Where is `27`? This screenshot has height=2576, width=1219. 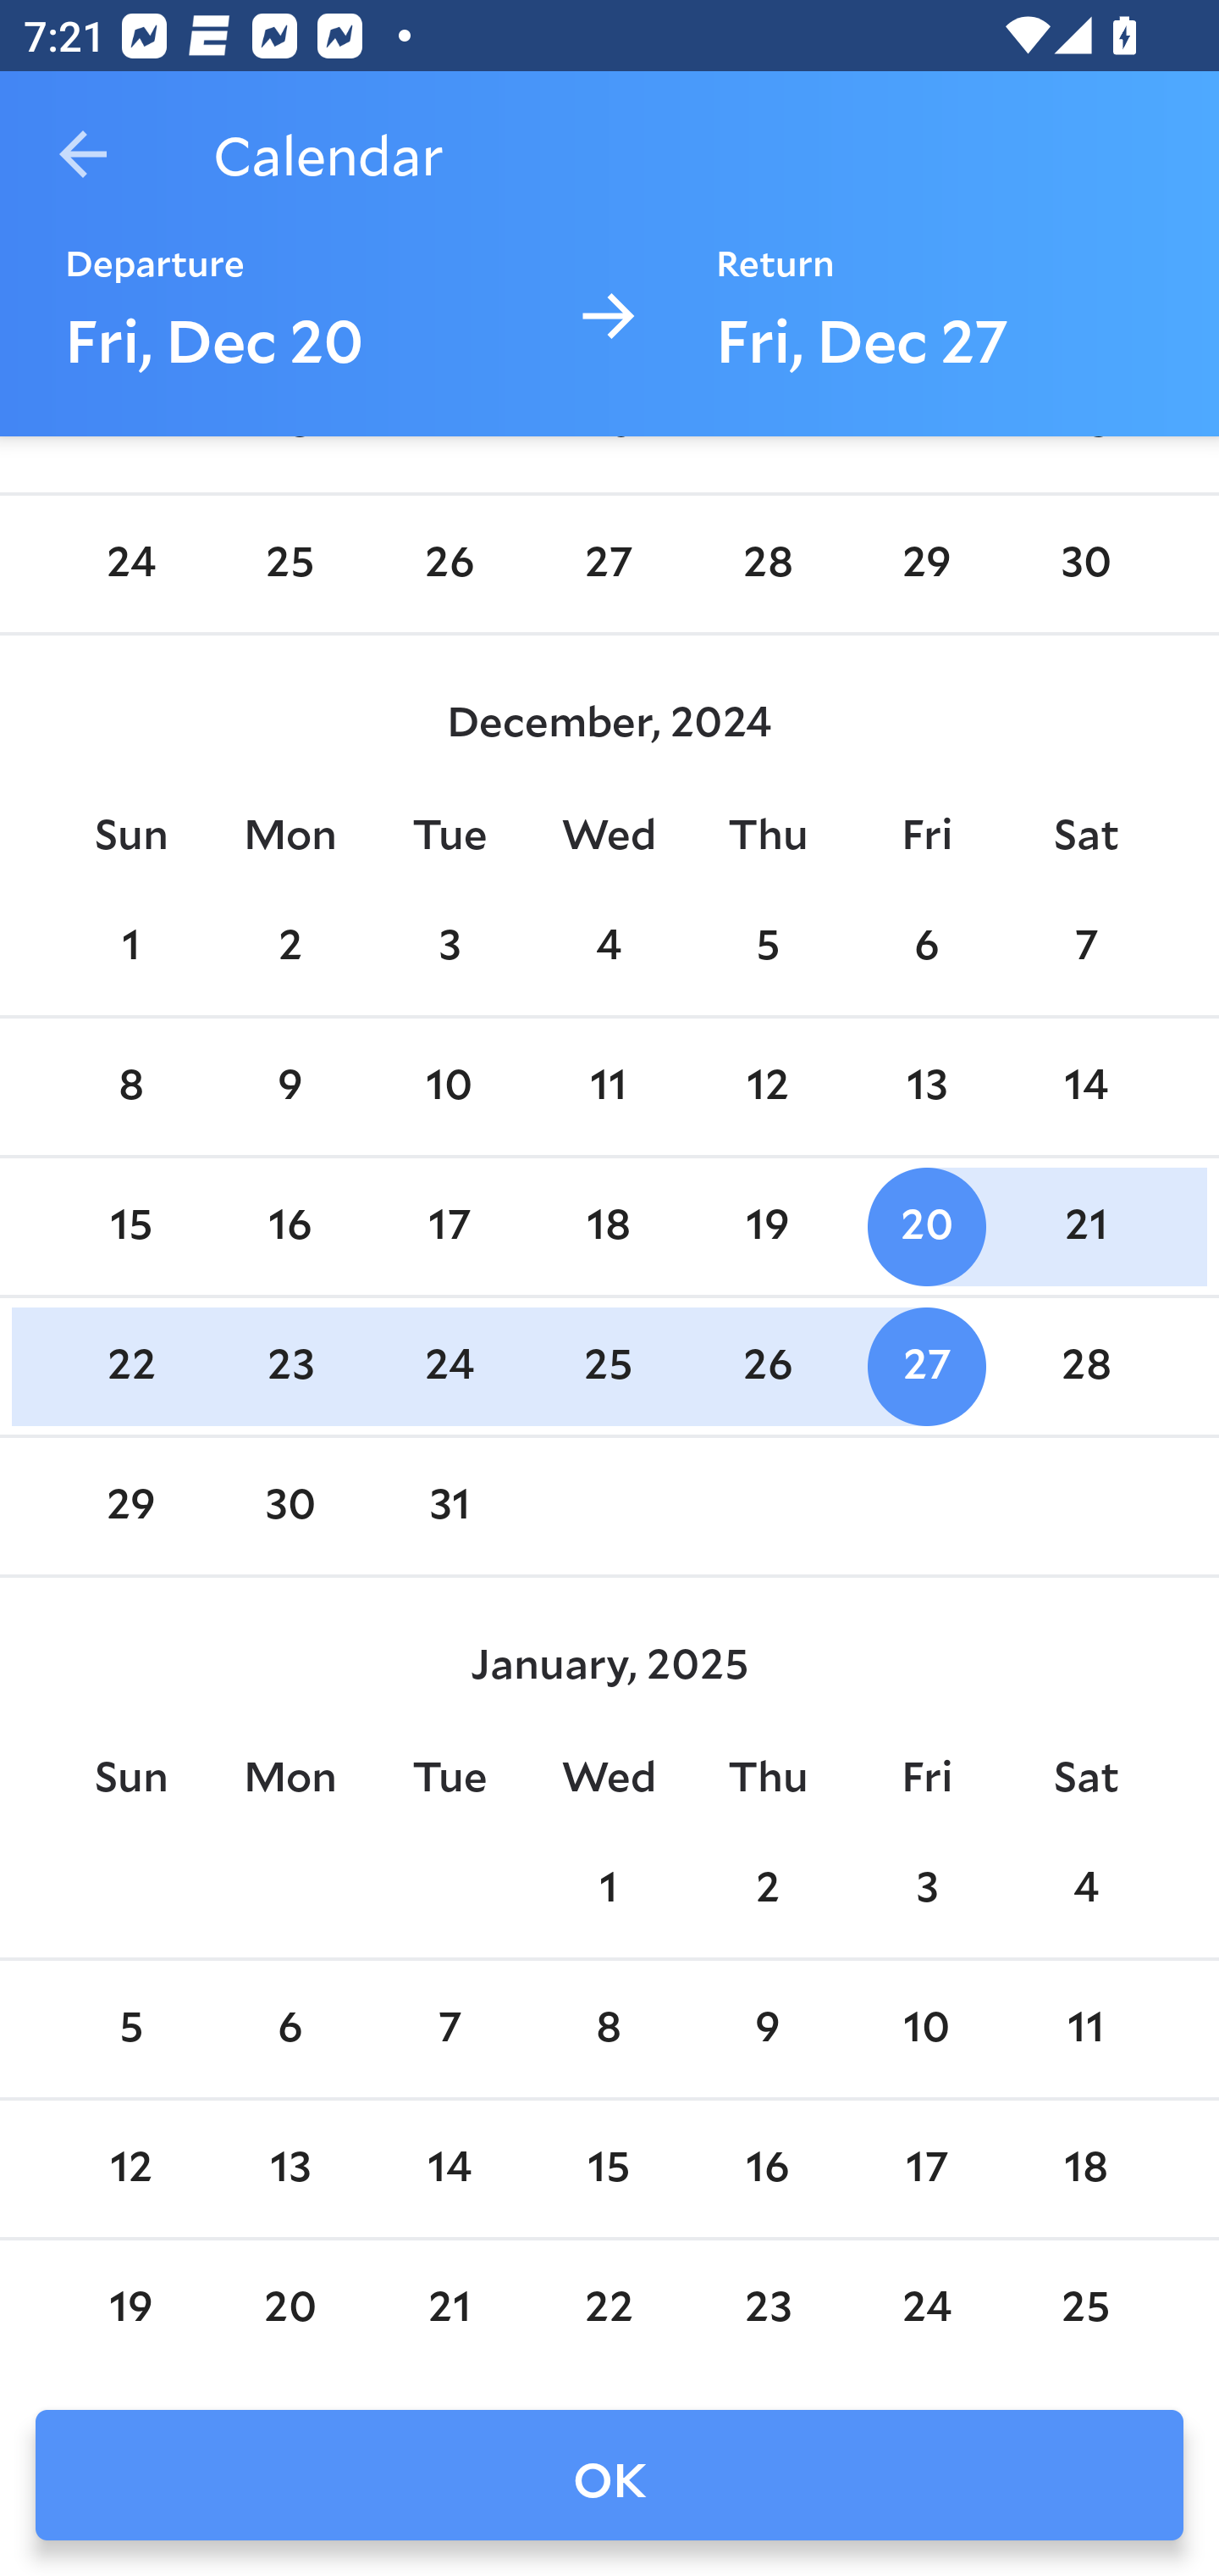
27 is located at coordinates (609, 563).